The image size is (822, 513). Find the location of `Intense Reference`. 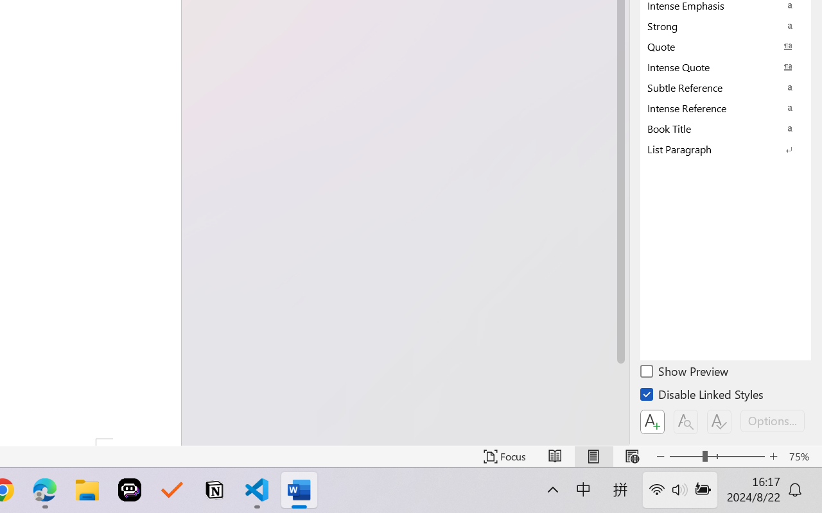

Intense Reference is located at coordinates (726, 108).